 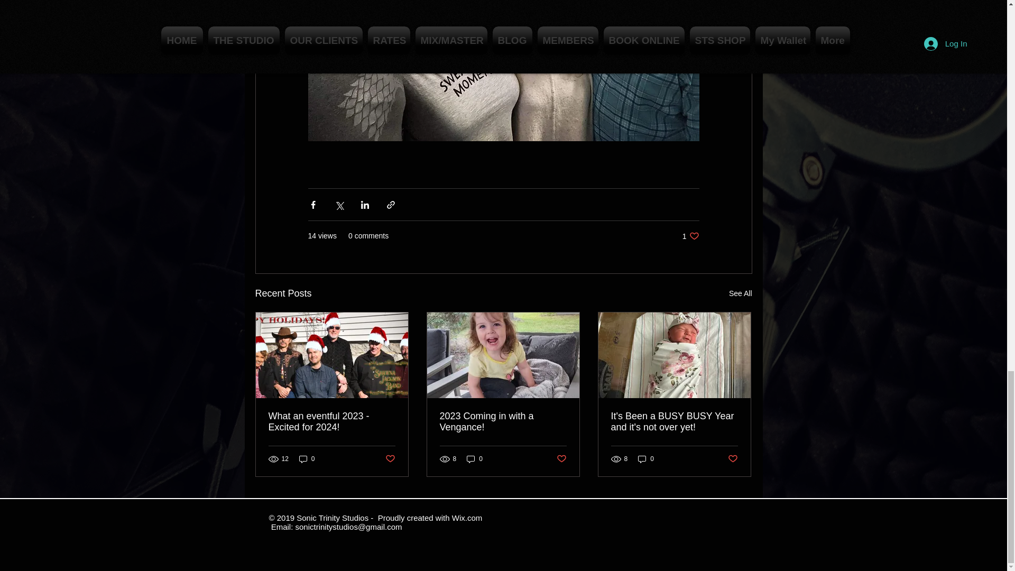 What do you see at coordinates (307, 459) in the screenshot?
I see `0` at bounding box center [307, 459].